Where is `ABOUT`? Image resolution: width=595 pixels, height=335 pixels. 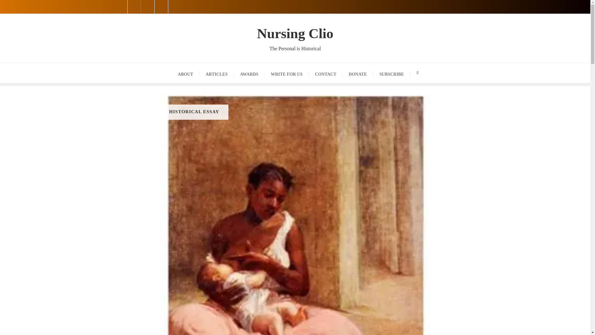 ABOUT is located at coordinates (185, 73).